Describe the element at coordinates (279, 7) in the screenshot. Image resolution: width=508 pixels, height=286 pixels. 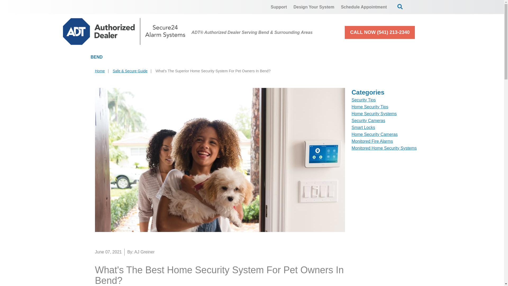
I see `Support` at that location.